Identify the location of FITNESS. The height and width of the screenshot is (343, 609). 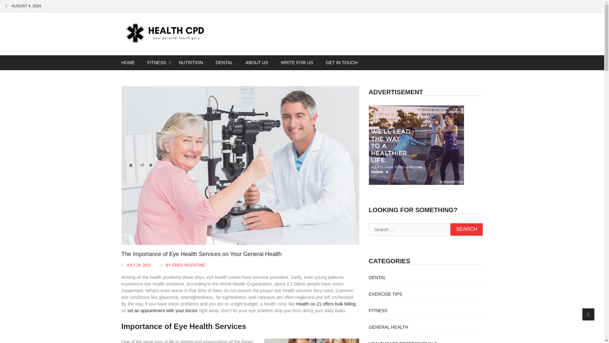
(156, 63).